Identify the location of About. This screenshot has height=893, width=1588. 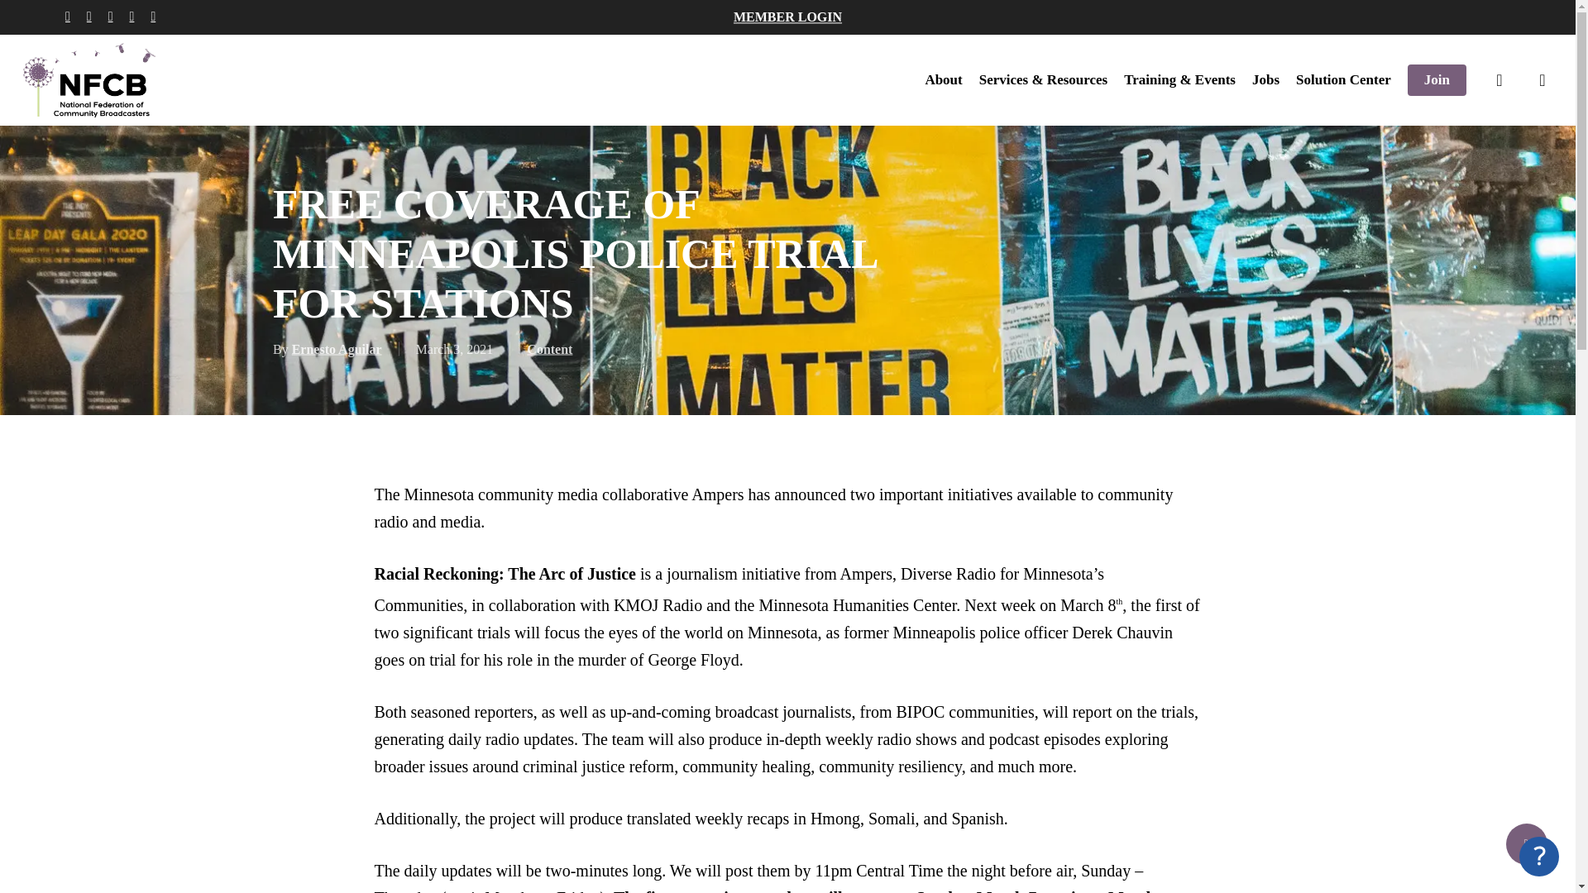
(943, 79).